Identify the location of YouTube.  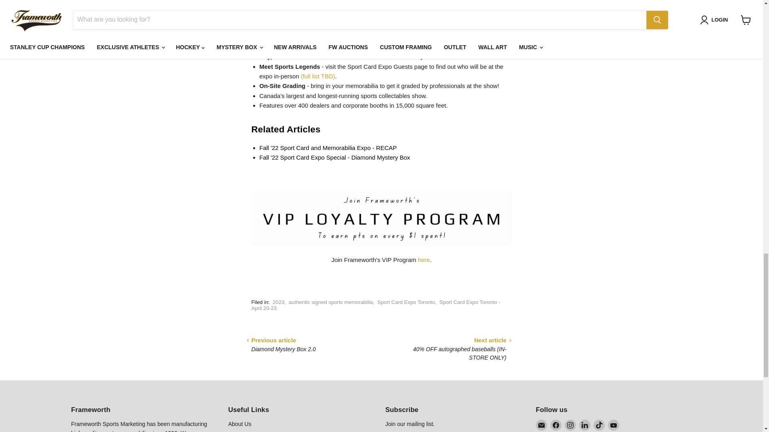
(614, 425).